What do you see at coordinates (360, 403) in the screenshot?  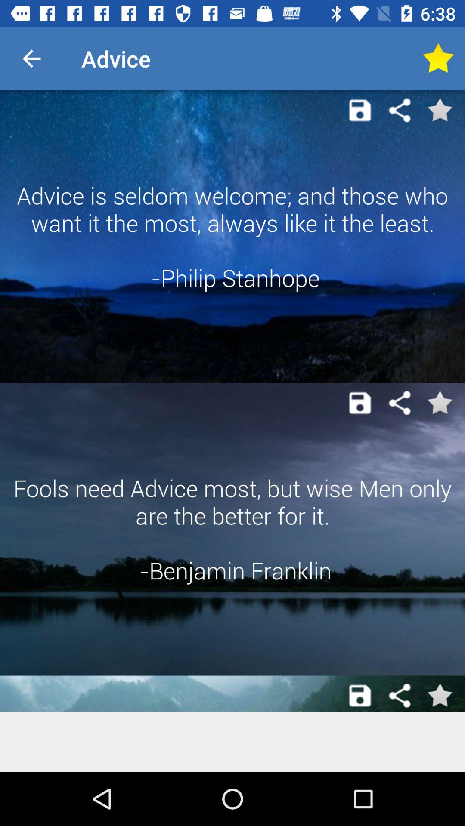 I see `camera` at bounding box center [360, 403].